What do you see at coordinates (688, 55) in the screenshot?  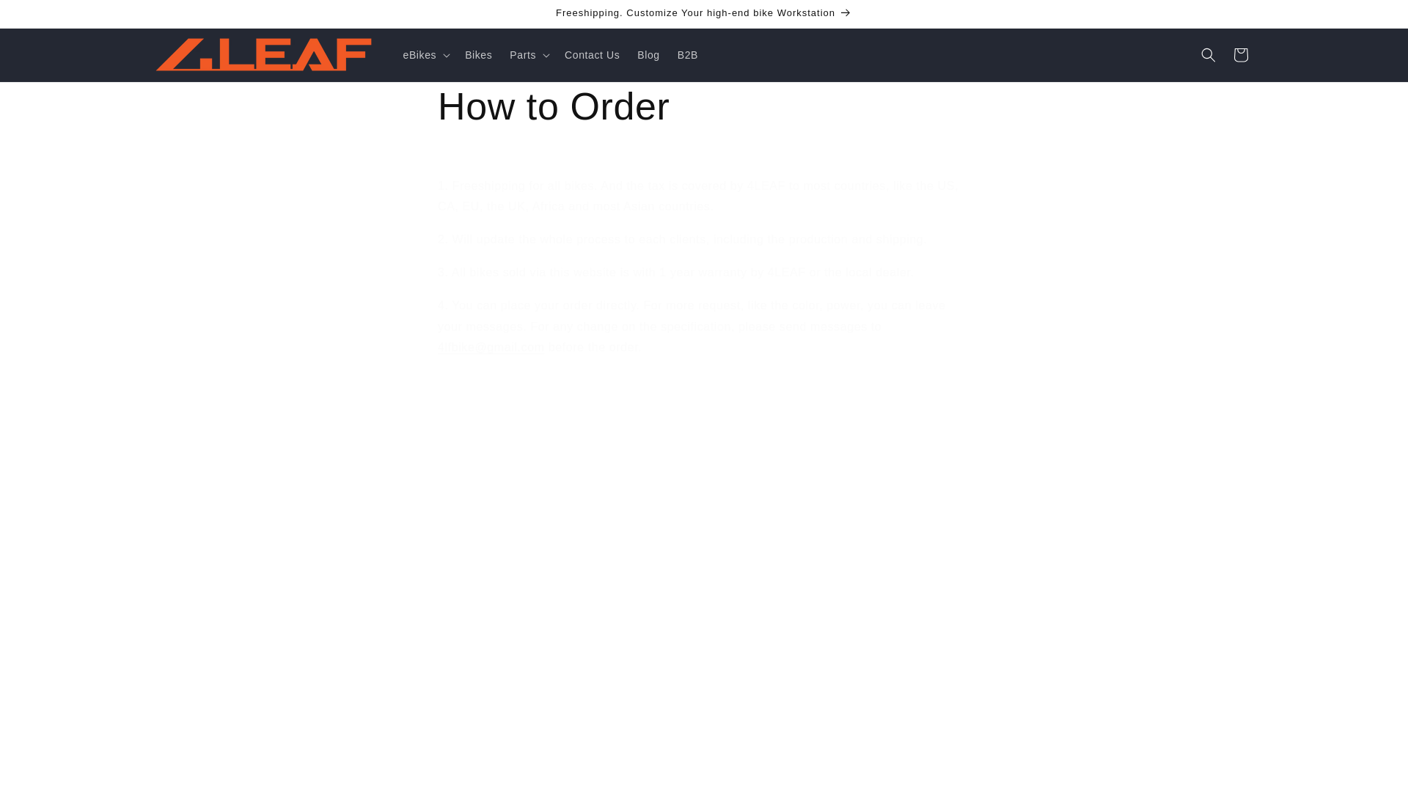 I see `B2B` at bounding box center [688, 55].